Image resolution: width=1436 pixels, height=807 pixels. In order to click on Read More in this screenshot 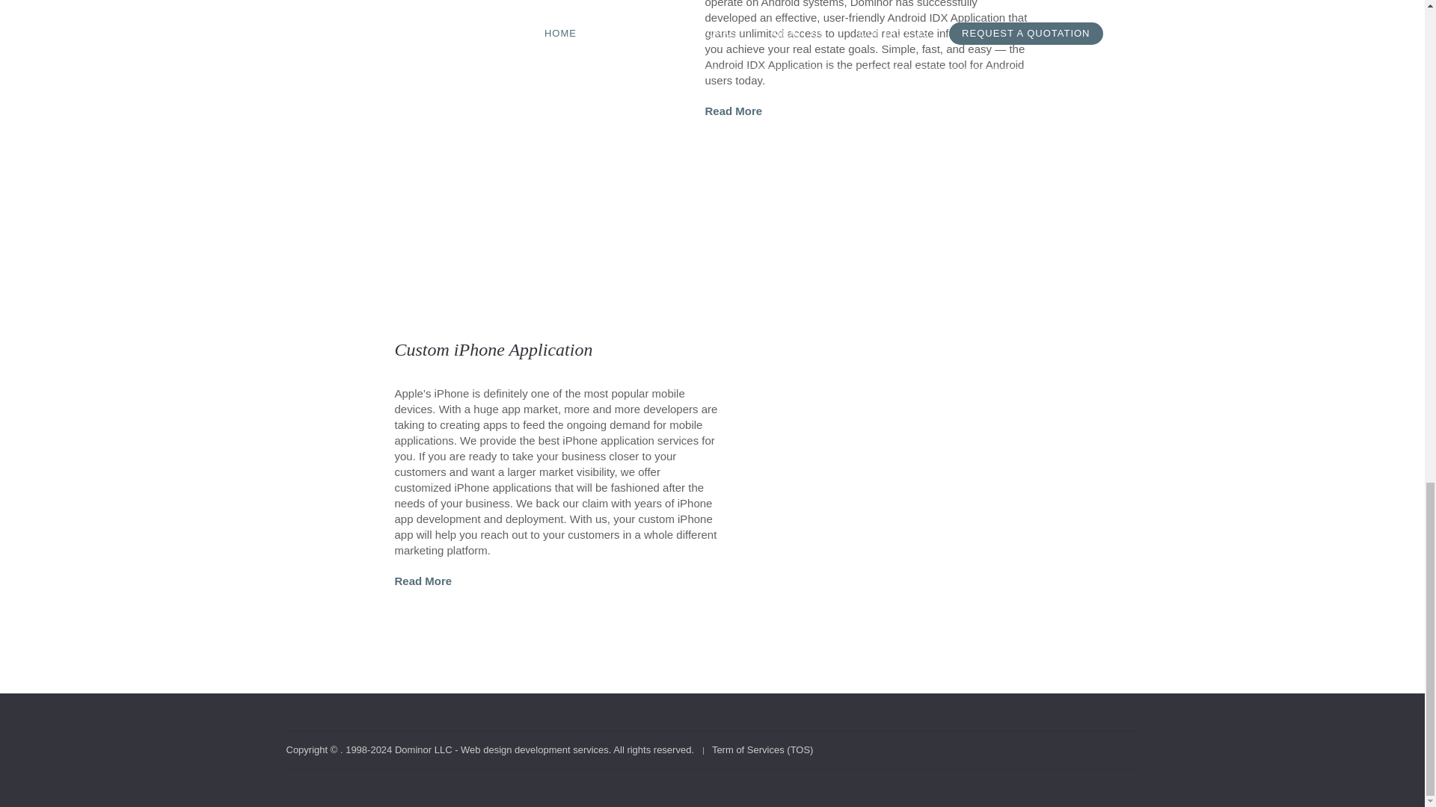, I will do `click(733, 111)`.